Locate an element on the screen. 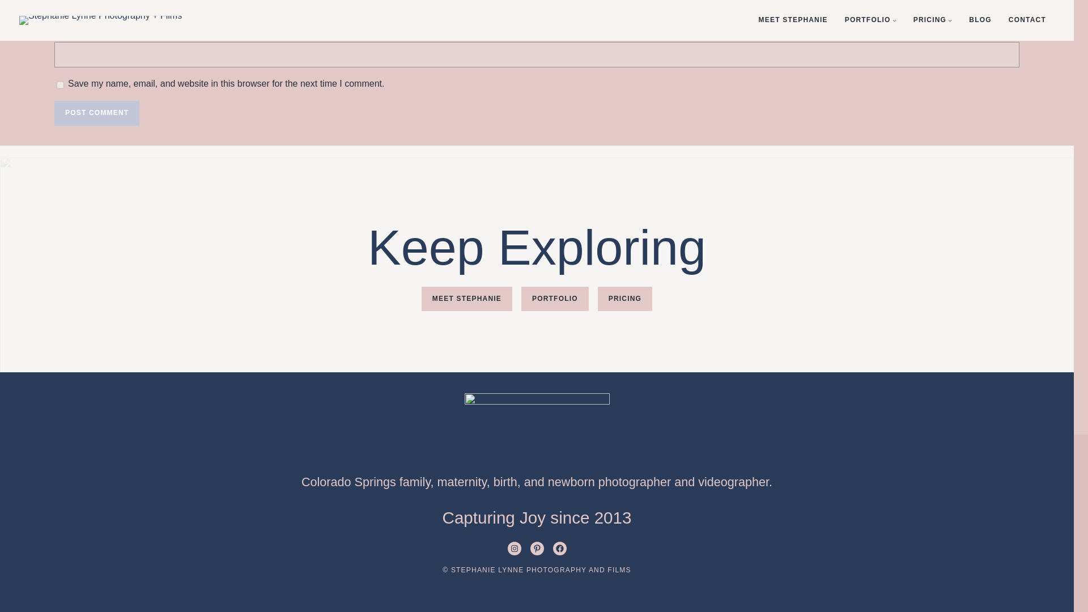  maternity is located at coordinates (461, 482).